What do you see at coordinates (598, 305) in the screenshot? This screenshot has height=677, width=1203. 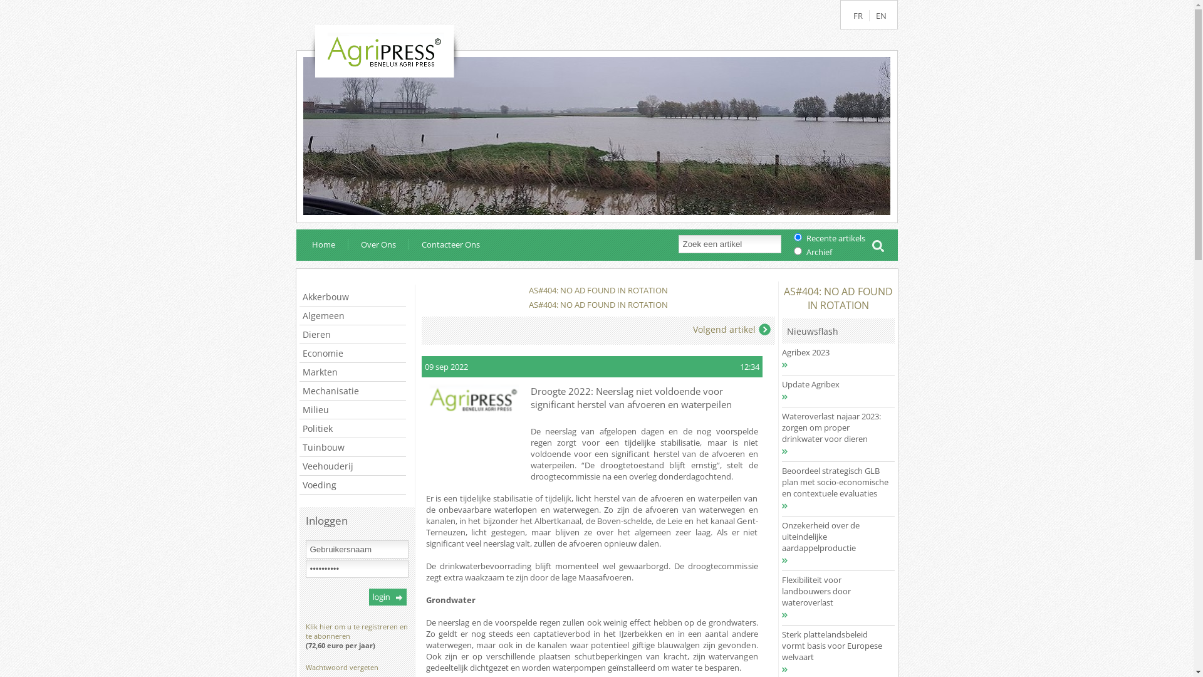 I see `AS#404: NO AD FOUND IN ROTATION` at bounding box center [598, 305].